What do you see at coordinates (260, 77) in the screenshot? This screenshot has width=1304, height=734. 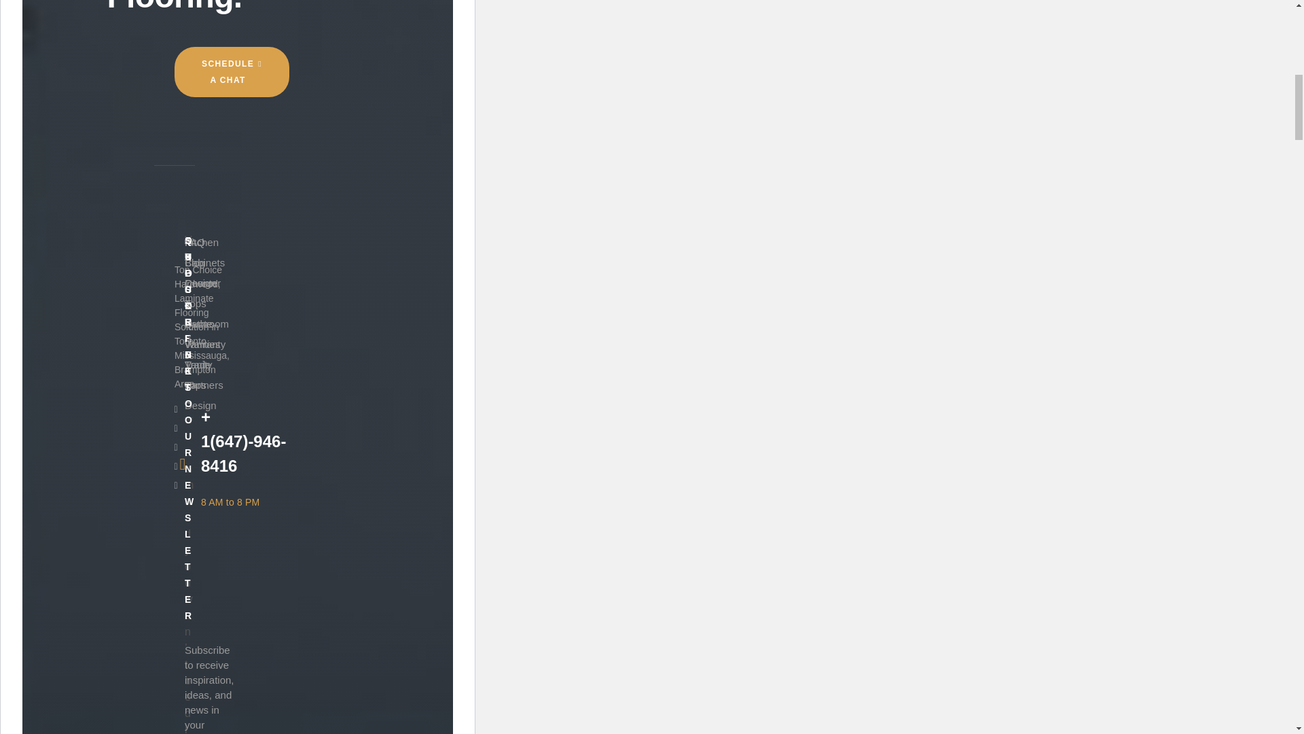 I see `A guide to Laminate flooring` at bounding box center [260, 77].